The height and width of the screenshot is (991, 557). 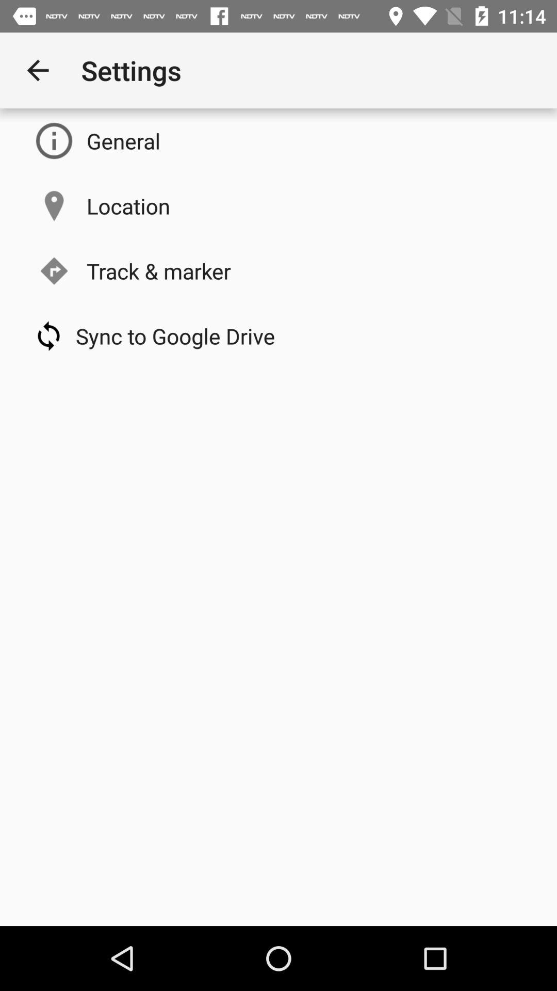 I want to click on turn off the icon above location item, so click(x=124, y=140).